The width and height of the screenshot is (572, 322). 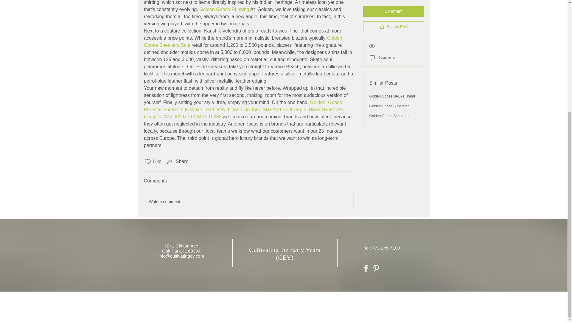 I want to click on Golden Goose Sneakers, so click(x=389, y=28).